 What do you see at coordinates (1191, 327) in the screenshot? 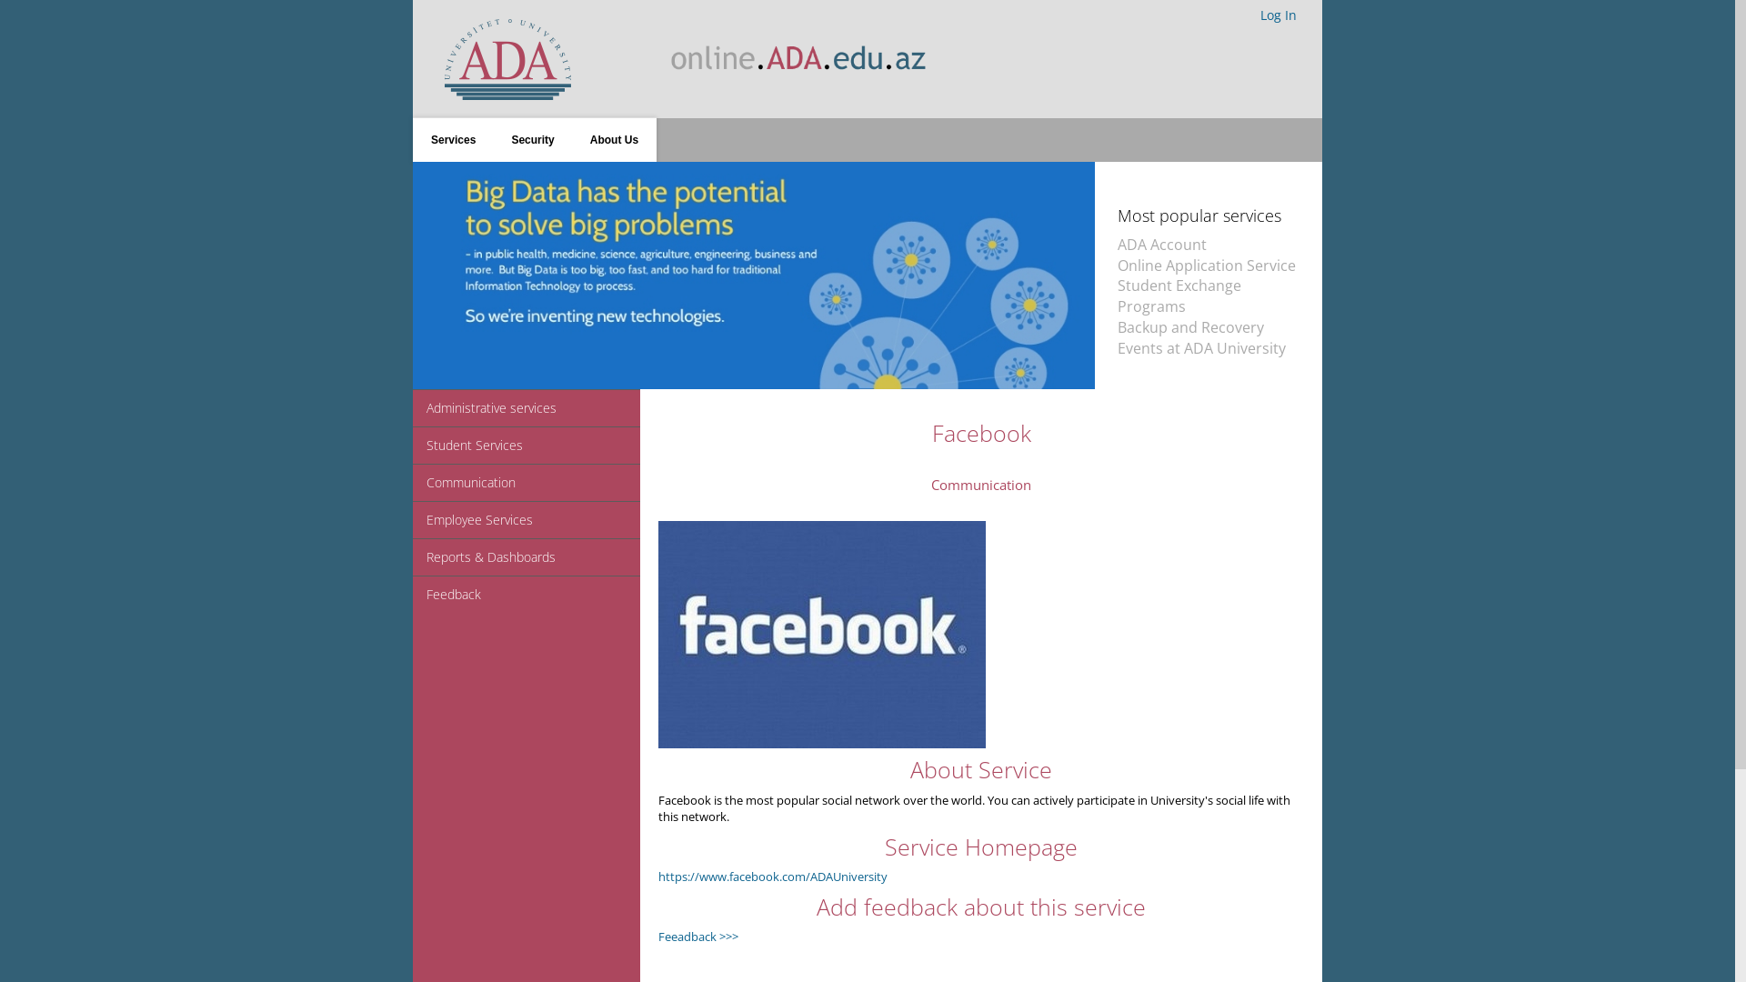
I see `Backup and Recovery` at bounding box center [1191, 327].